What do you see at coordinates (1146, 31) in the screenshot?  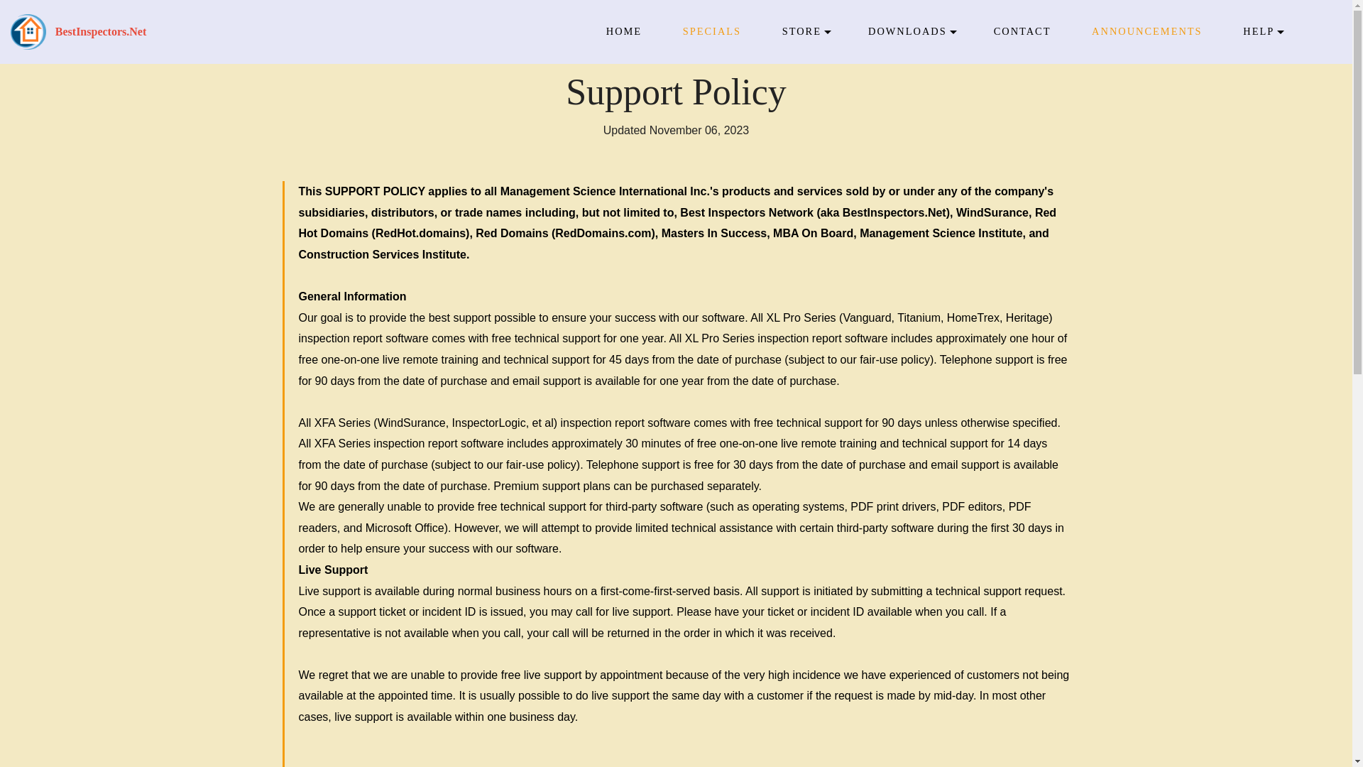 I see `ANNOUNCEMENTS` at bounding box center [1146, 31].